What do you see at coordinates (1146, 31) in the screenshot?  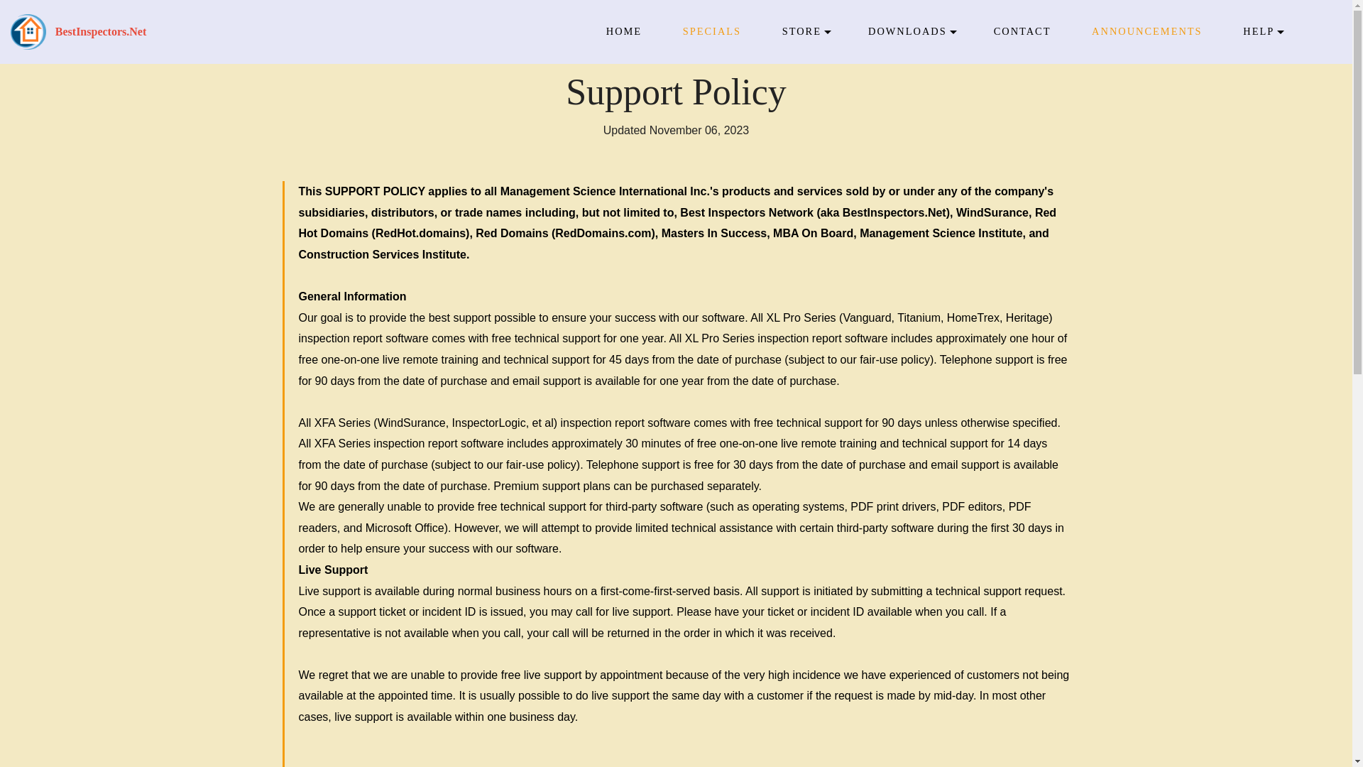 I see `ANNOUNCEMENTS` at bounding box center [1146, 31].